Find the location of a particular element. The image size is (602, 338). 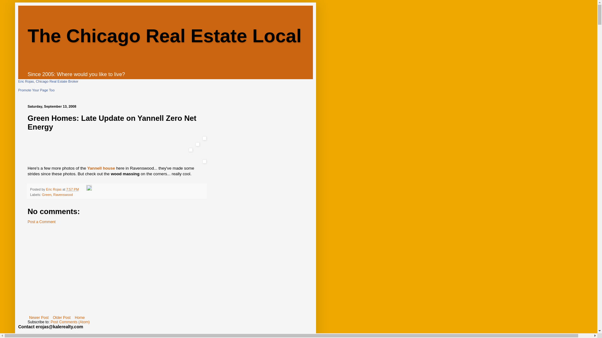

permanent link is located at coordinates (72, 189).